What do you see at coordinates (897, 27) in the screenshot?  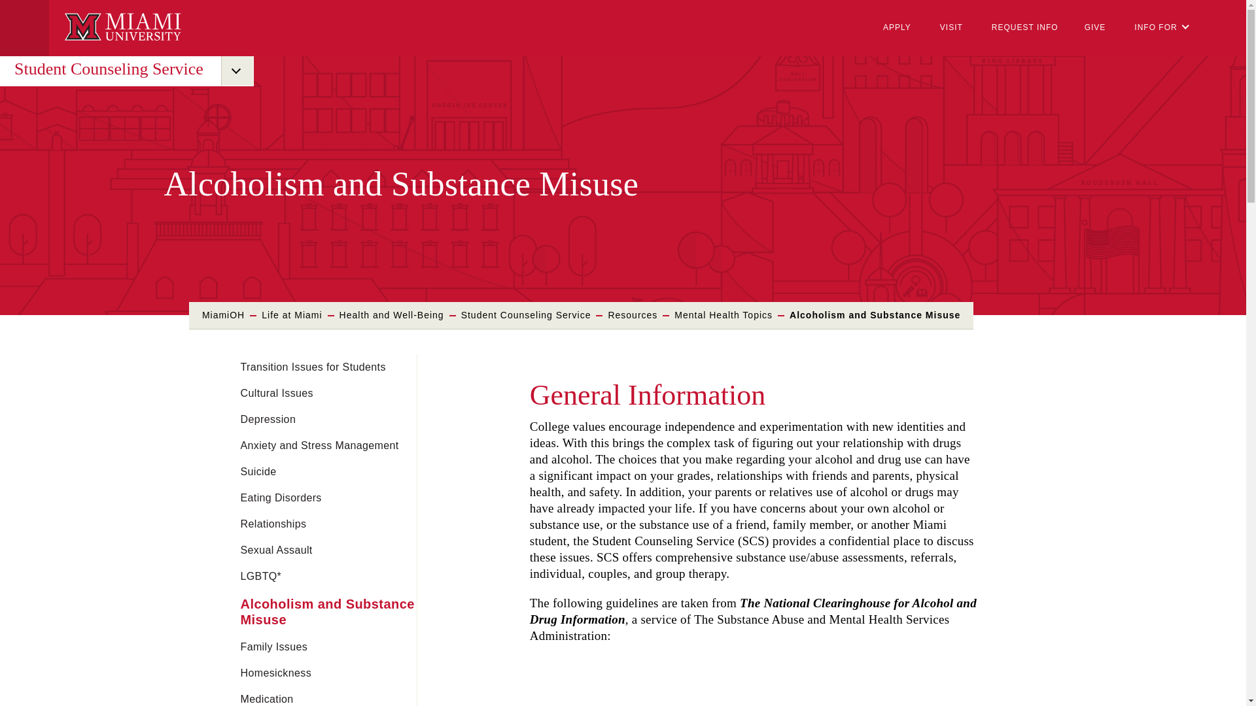 I see `APPLY` at bounding box center [897, 27].